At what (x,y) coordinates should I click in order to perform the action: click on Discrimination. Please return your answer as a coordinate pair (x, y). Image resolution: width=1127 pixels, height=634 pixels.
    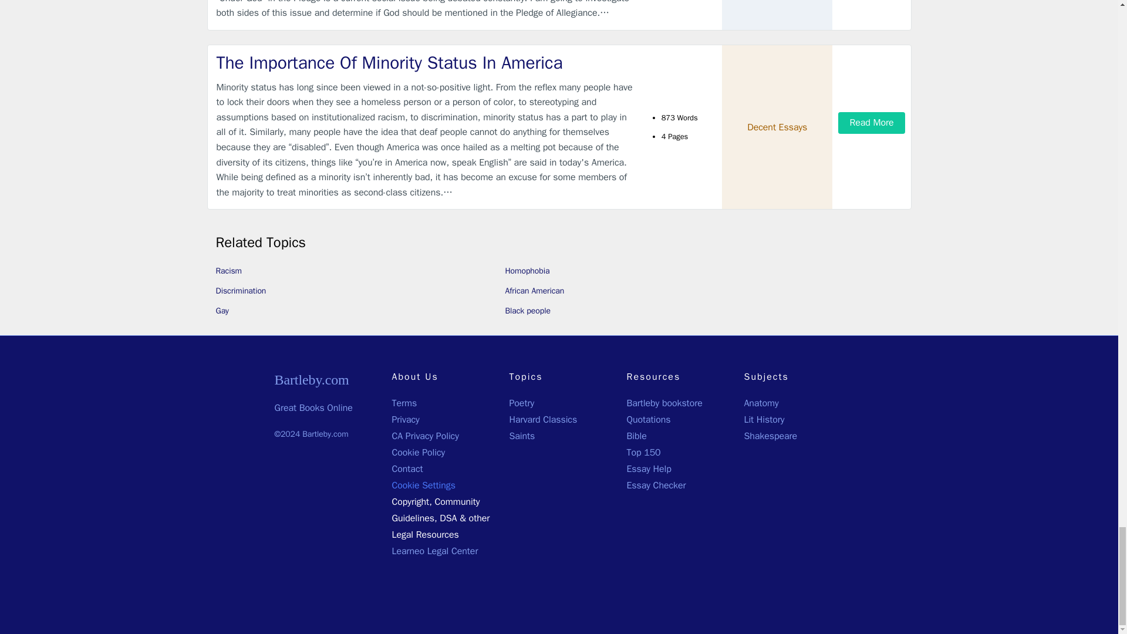
    Looking at the image, I should click on (241, 291).